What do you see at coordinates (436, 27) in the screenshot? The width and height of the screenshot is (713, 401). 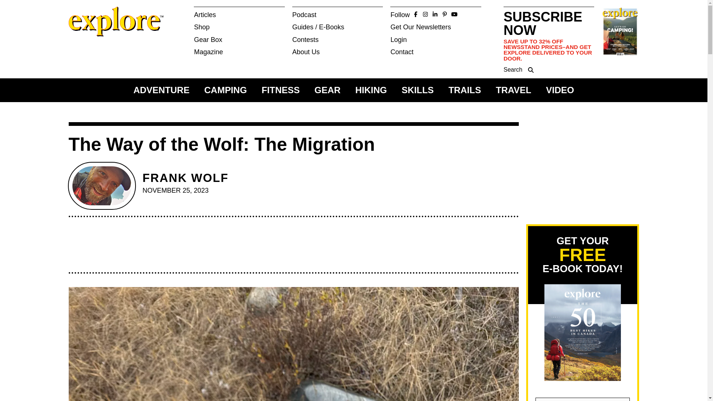 I see `Get Our Newsletters` at bounding box center [436, 27].